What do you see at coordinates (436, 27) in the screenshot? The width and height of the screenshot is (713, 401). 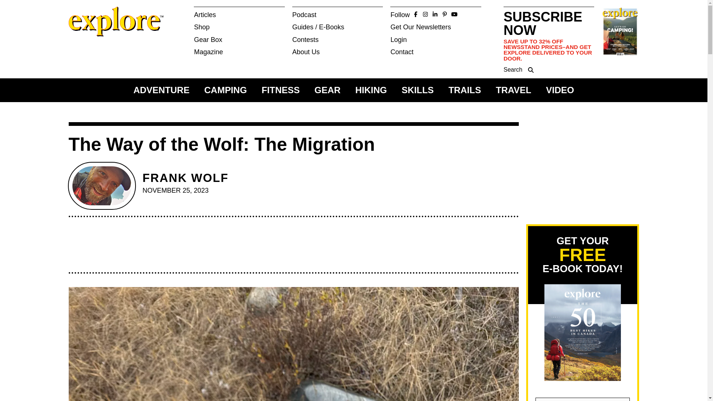 I see `Get Our Newsletters` at bounding box center [436, 27].